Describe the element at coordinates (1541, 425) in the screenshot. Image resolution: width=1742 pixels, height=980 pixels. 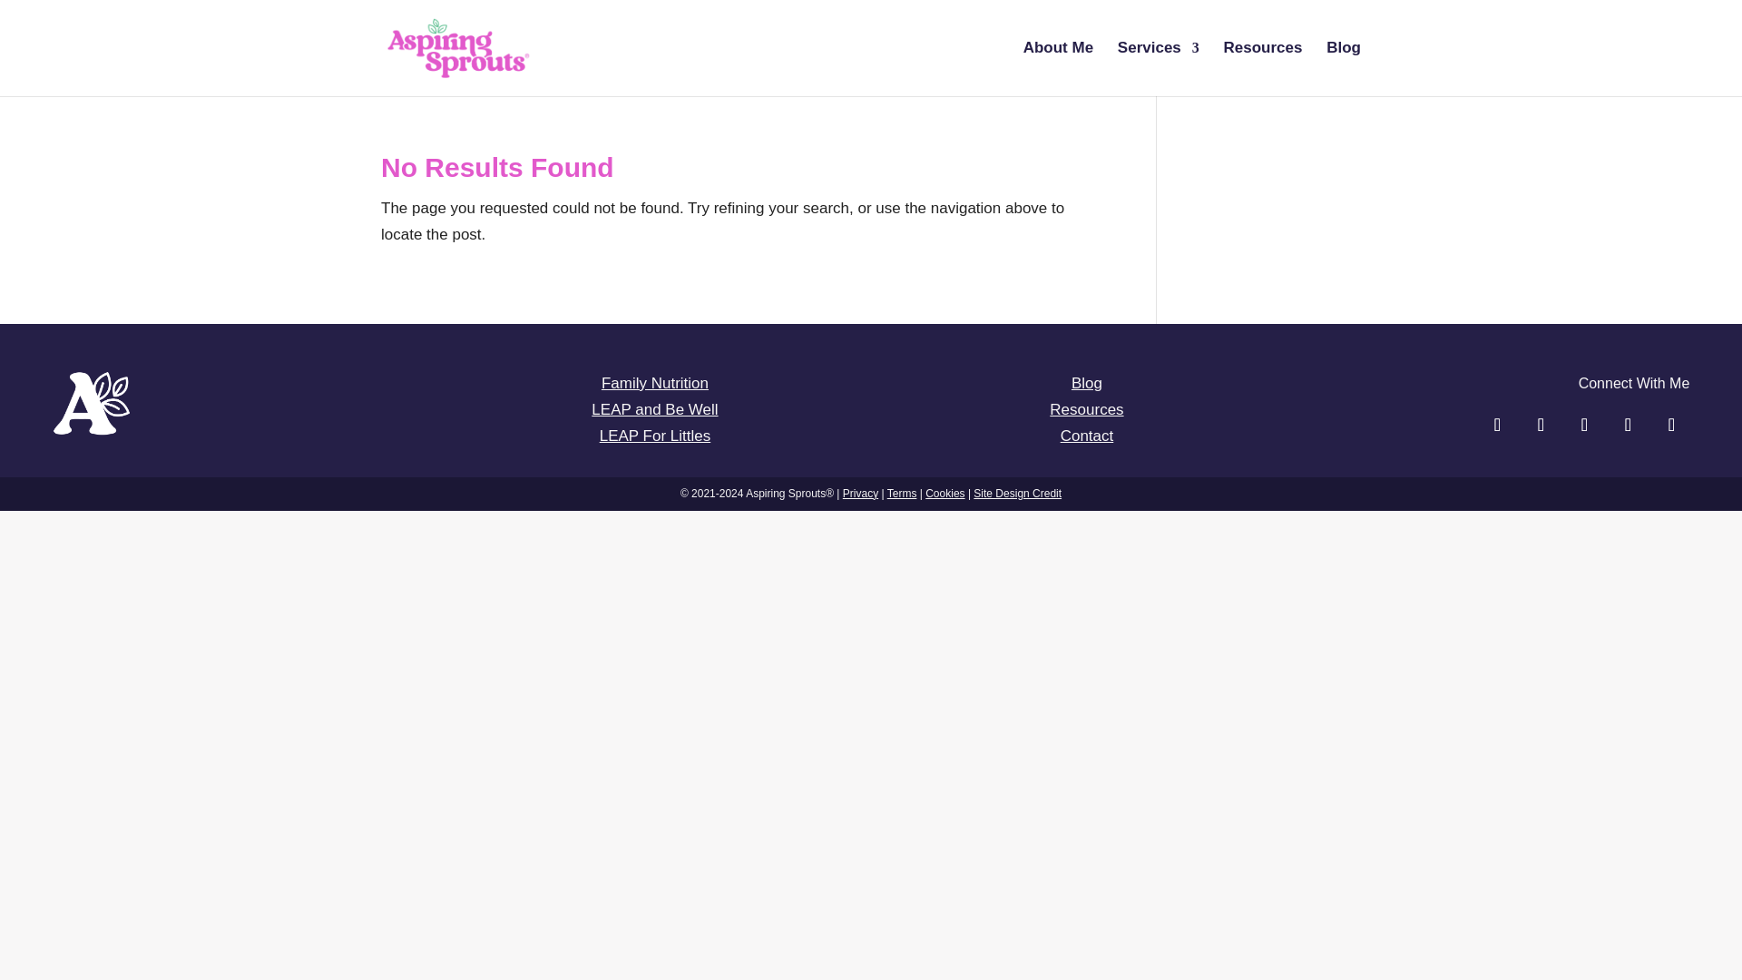
I see `Follow on Instagram` at that location.